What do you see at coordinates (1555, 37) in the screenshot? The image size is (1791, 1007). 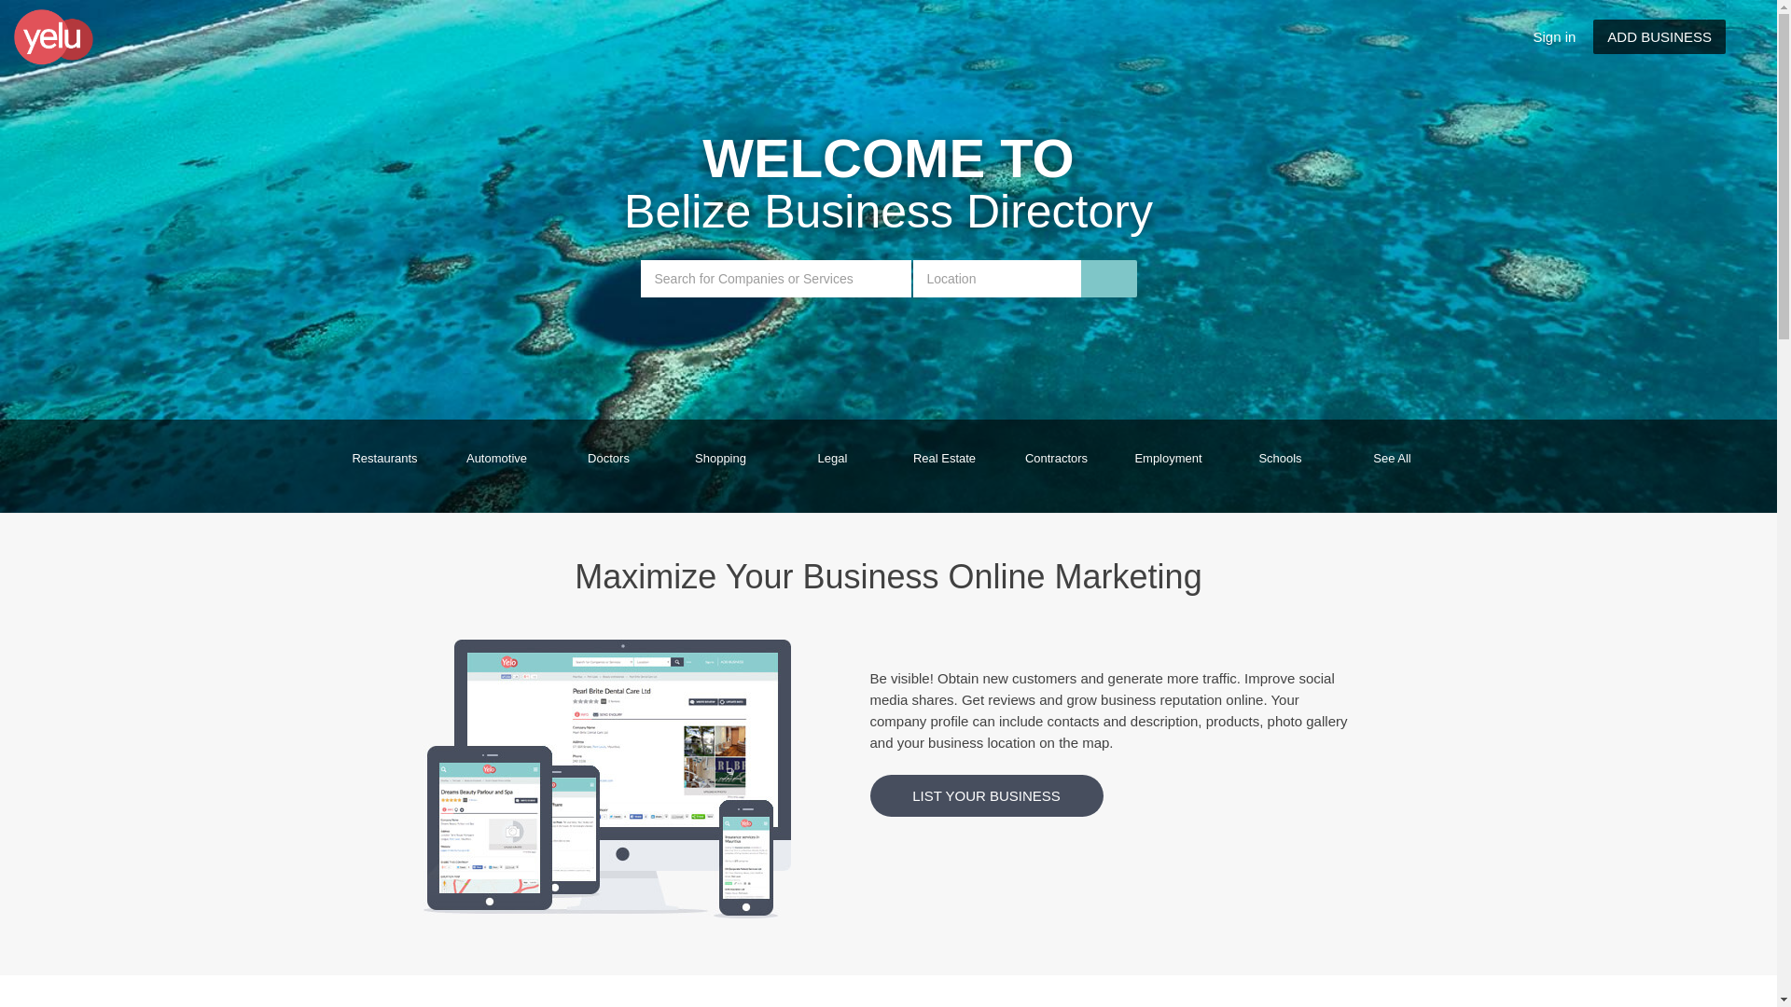 I see `Sign in` at bounding box center [1555, 37].